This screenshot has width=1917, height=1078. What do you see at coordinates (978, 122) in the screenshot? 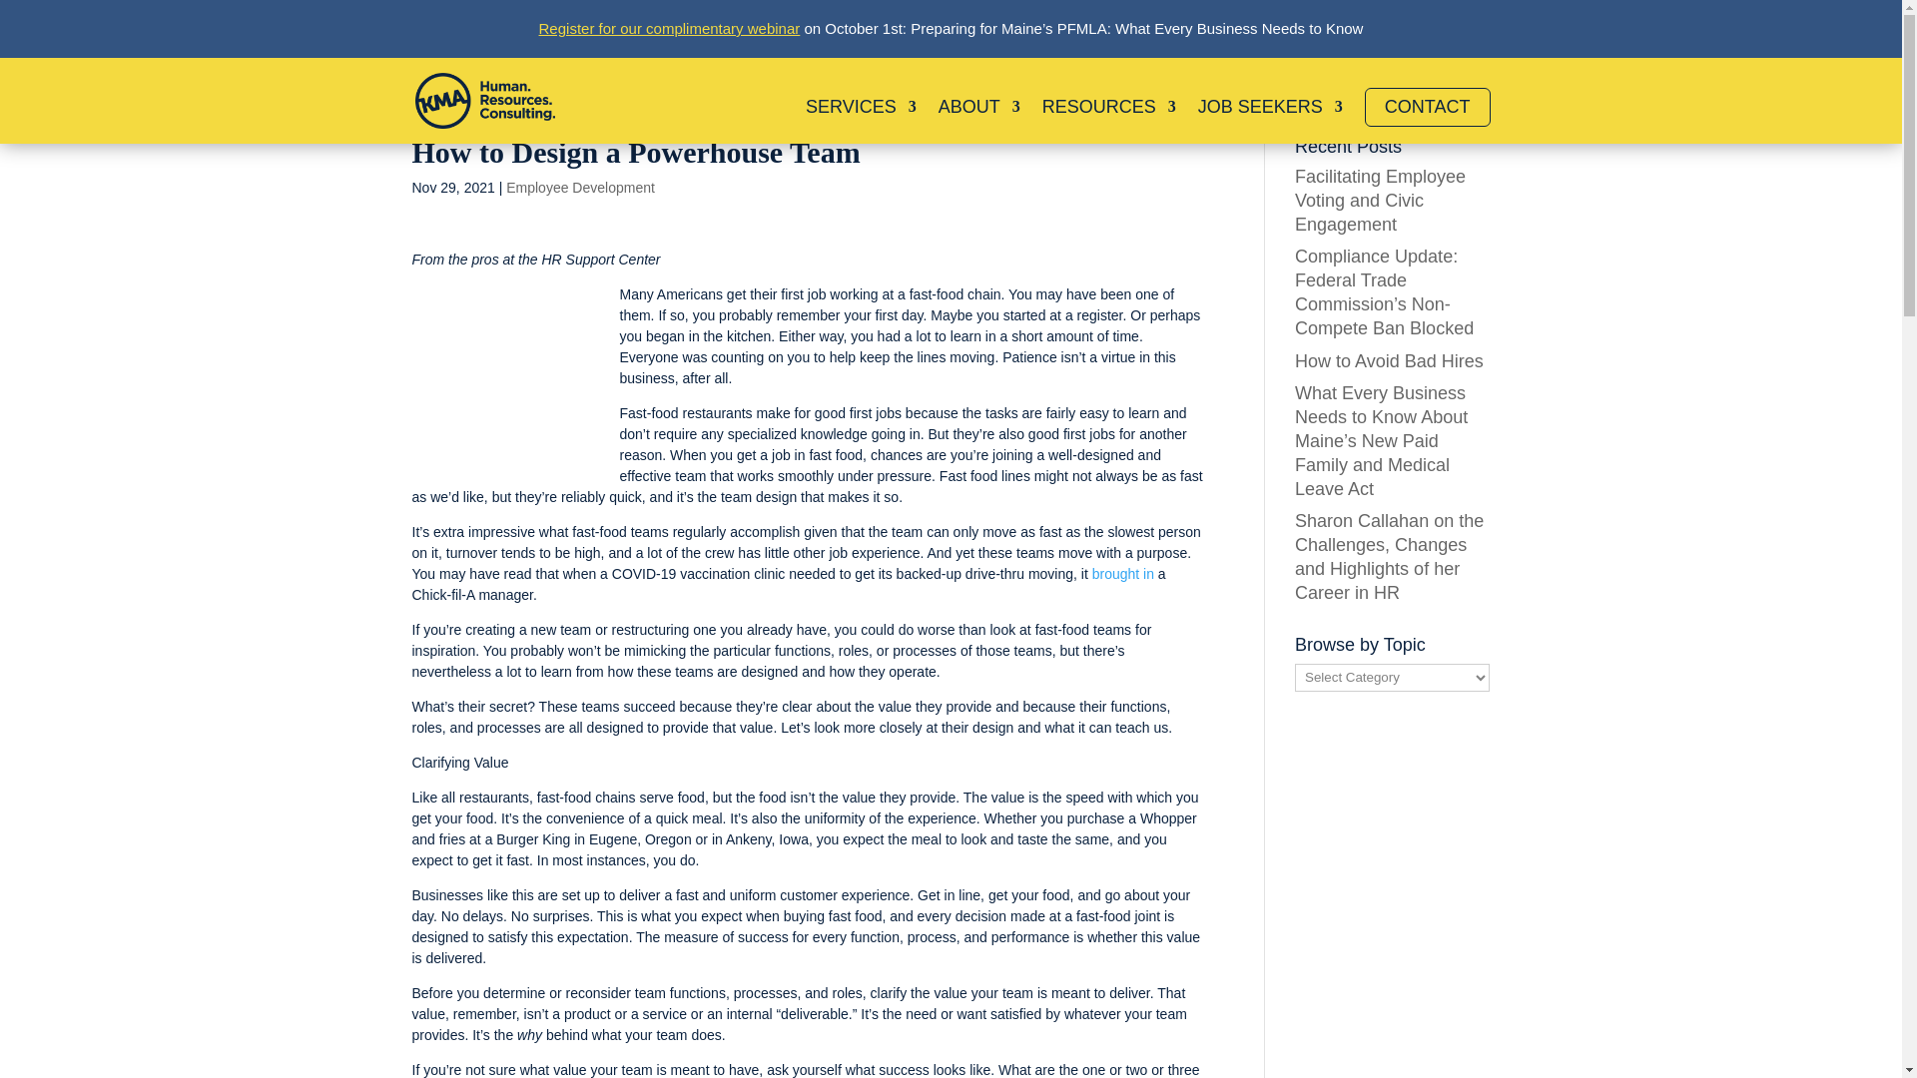
I see `ABOUT` at bounding box center [978, 122].